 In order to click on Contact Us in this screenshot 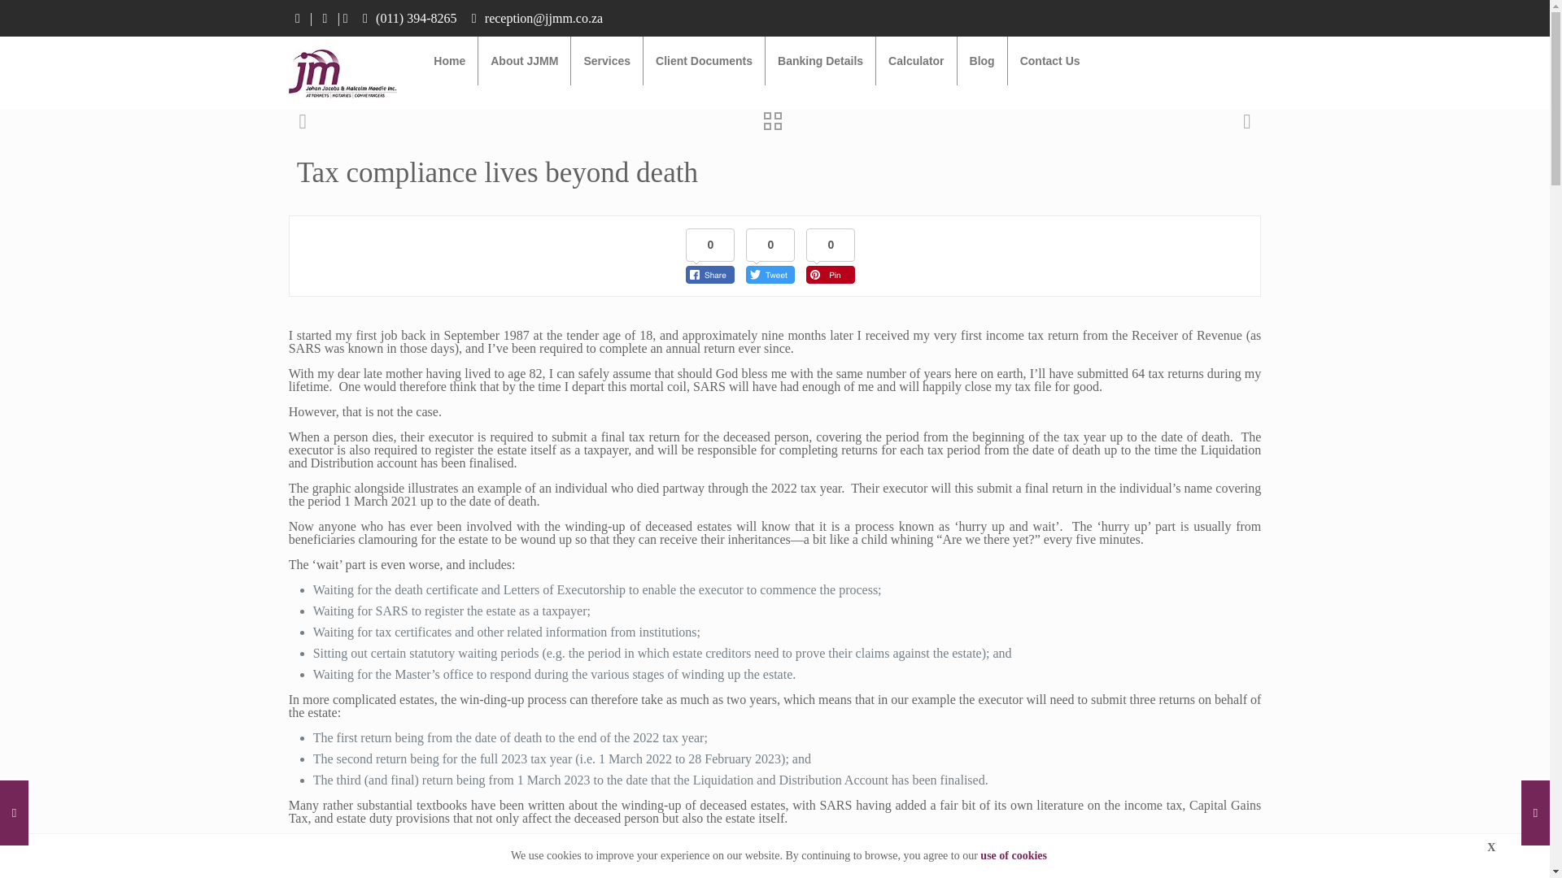, I will do `click(1049, 60)`.